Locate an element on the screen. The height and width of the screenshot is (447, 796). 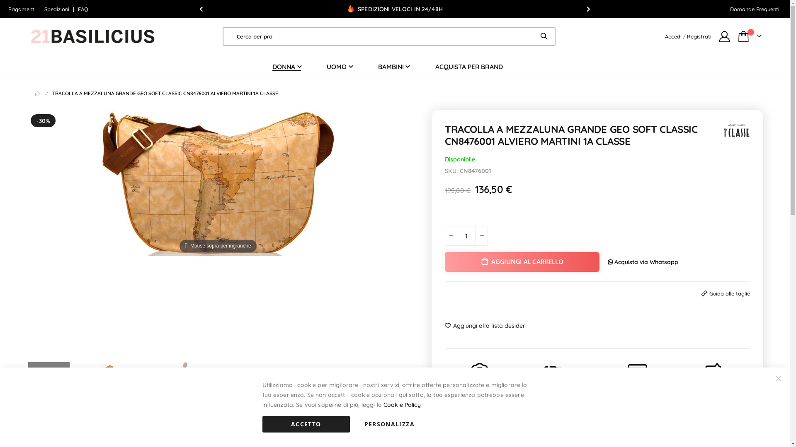
Cookie Policy is located at coordinates (402, 405).